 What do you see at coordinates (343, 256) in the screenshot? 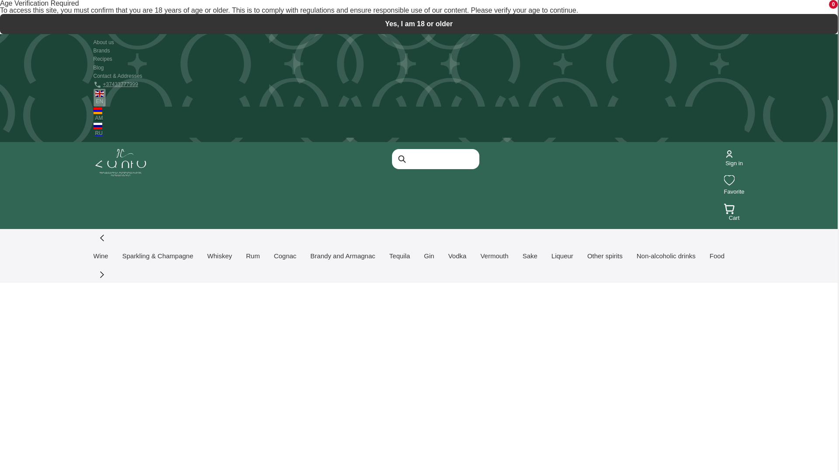
I see `About us` at bounding box center [343, 256].